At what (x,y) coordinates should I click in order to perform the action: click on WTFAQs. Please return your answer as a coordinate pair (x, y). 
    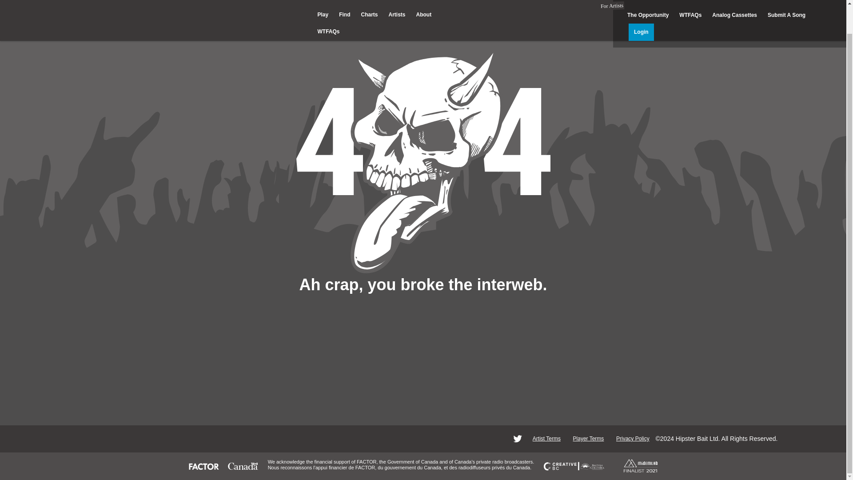
    Looking at the image, I should click on (328, 5).